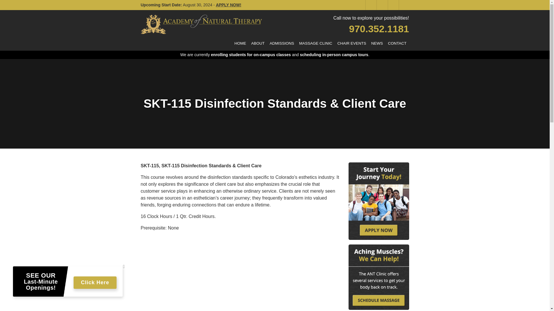 This screenshot has width=554, height=311. I want to click on HOME, so click(240, 43).